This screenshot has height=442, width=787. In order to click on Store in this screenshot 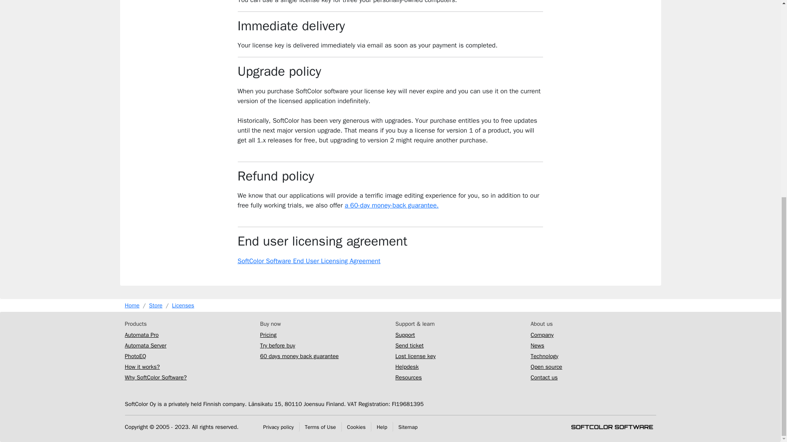, I will do `click(156, 305)`.